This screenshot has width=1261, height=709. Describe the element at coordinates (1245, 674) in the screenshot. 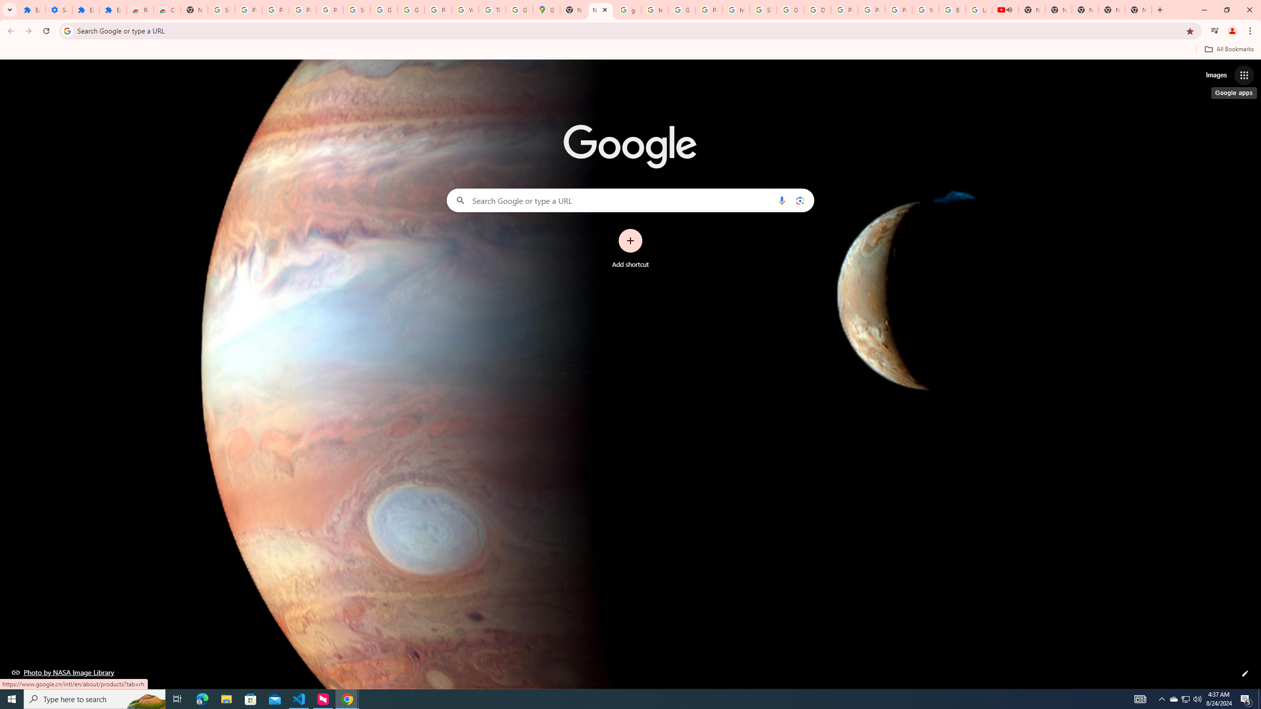

I see `Customize this page` at that location.